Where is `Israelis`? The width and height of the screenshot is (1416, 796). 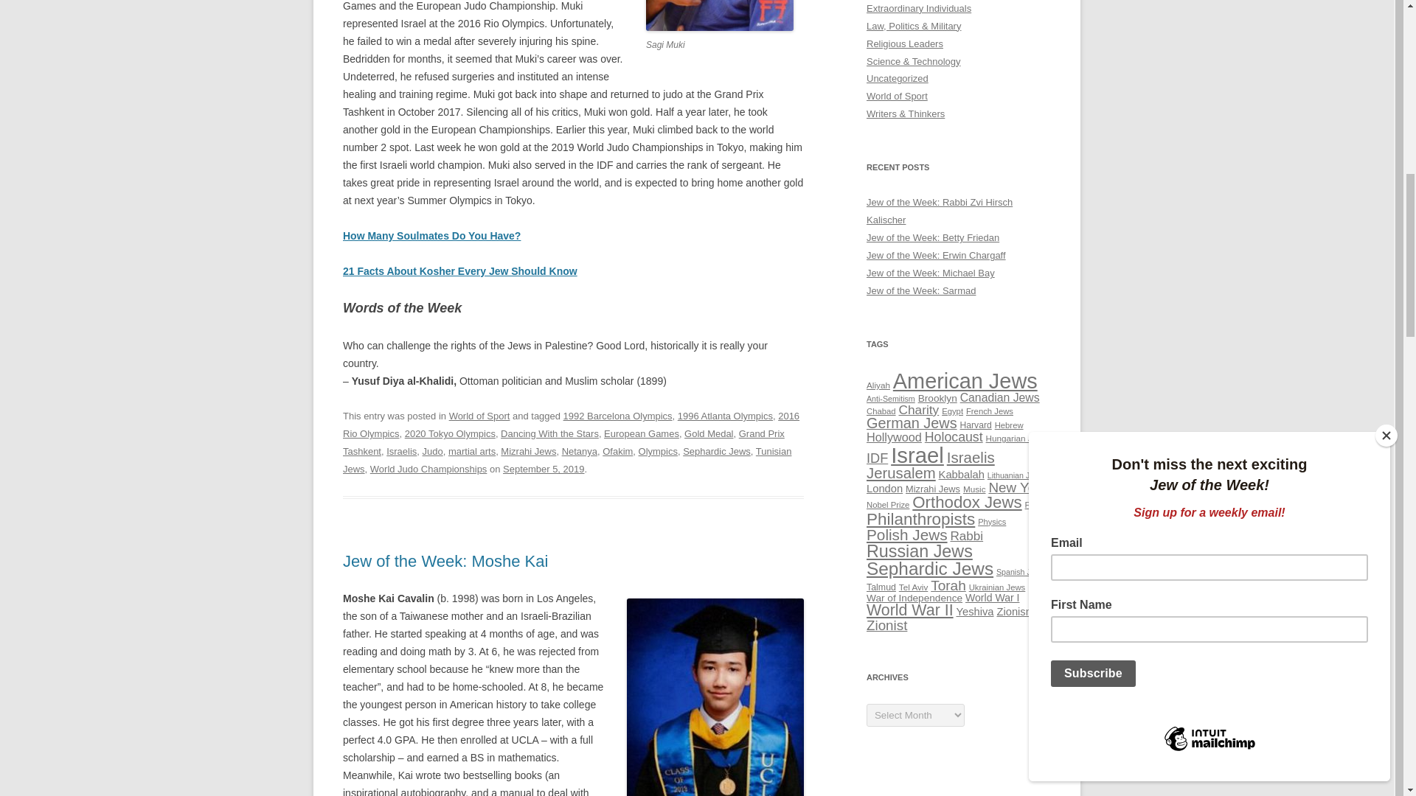
Israelis is located at coordinates (401, 451).